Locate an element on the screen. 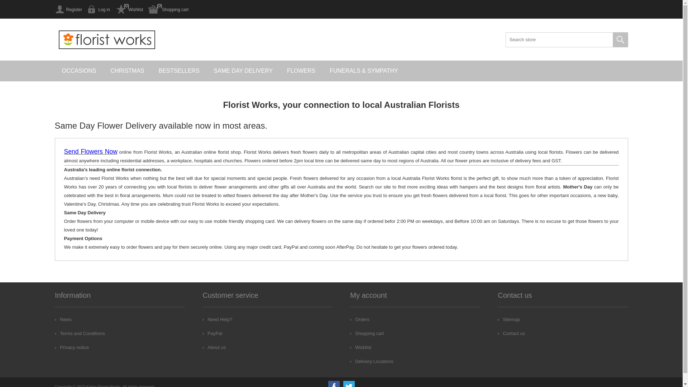  About us is located at coordinates (214, 348).